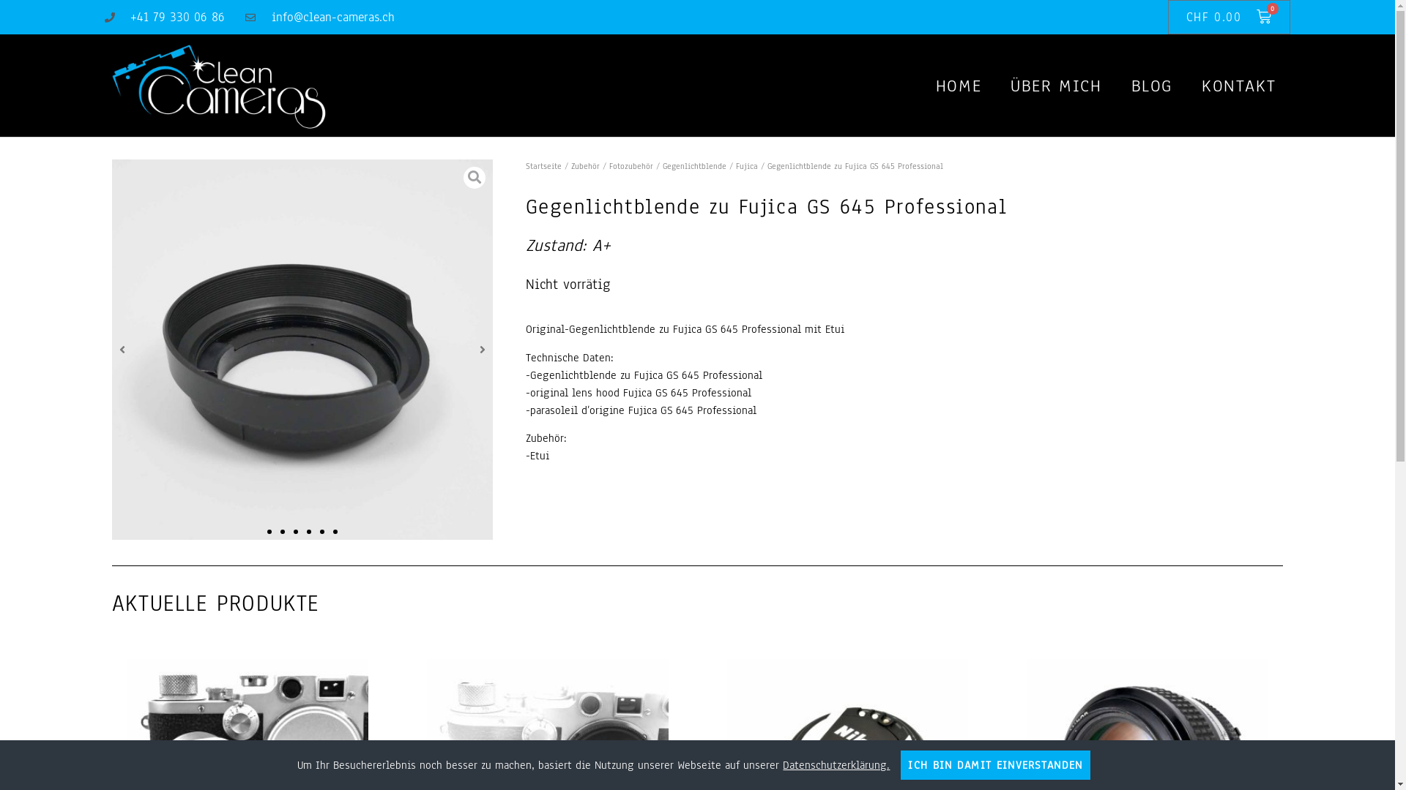  What do you see at coordinates (543, 166) in the screenshot?
I see `Startseite` at bounding box center [543, 166].